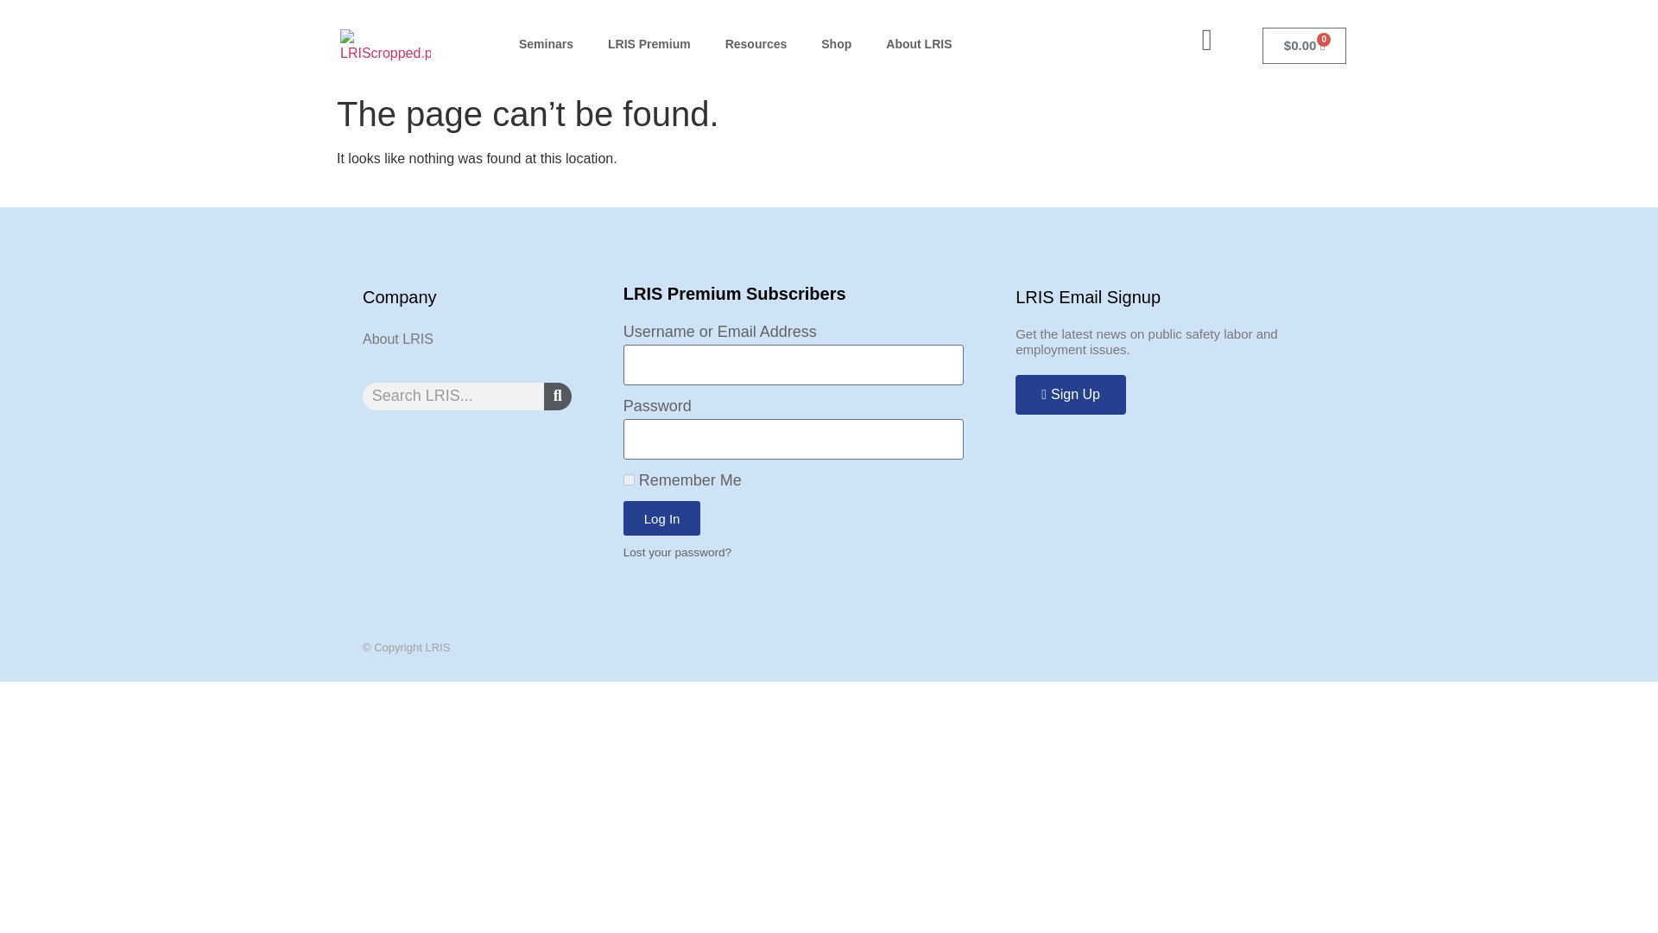 This screenshot has width=1658, height=933. Describe the element at coordinates (836, 44) in the screenshot. I see `Shop` at that location.